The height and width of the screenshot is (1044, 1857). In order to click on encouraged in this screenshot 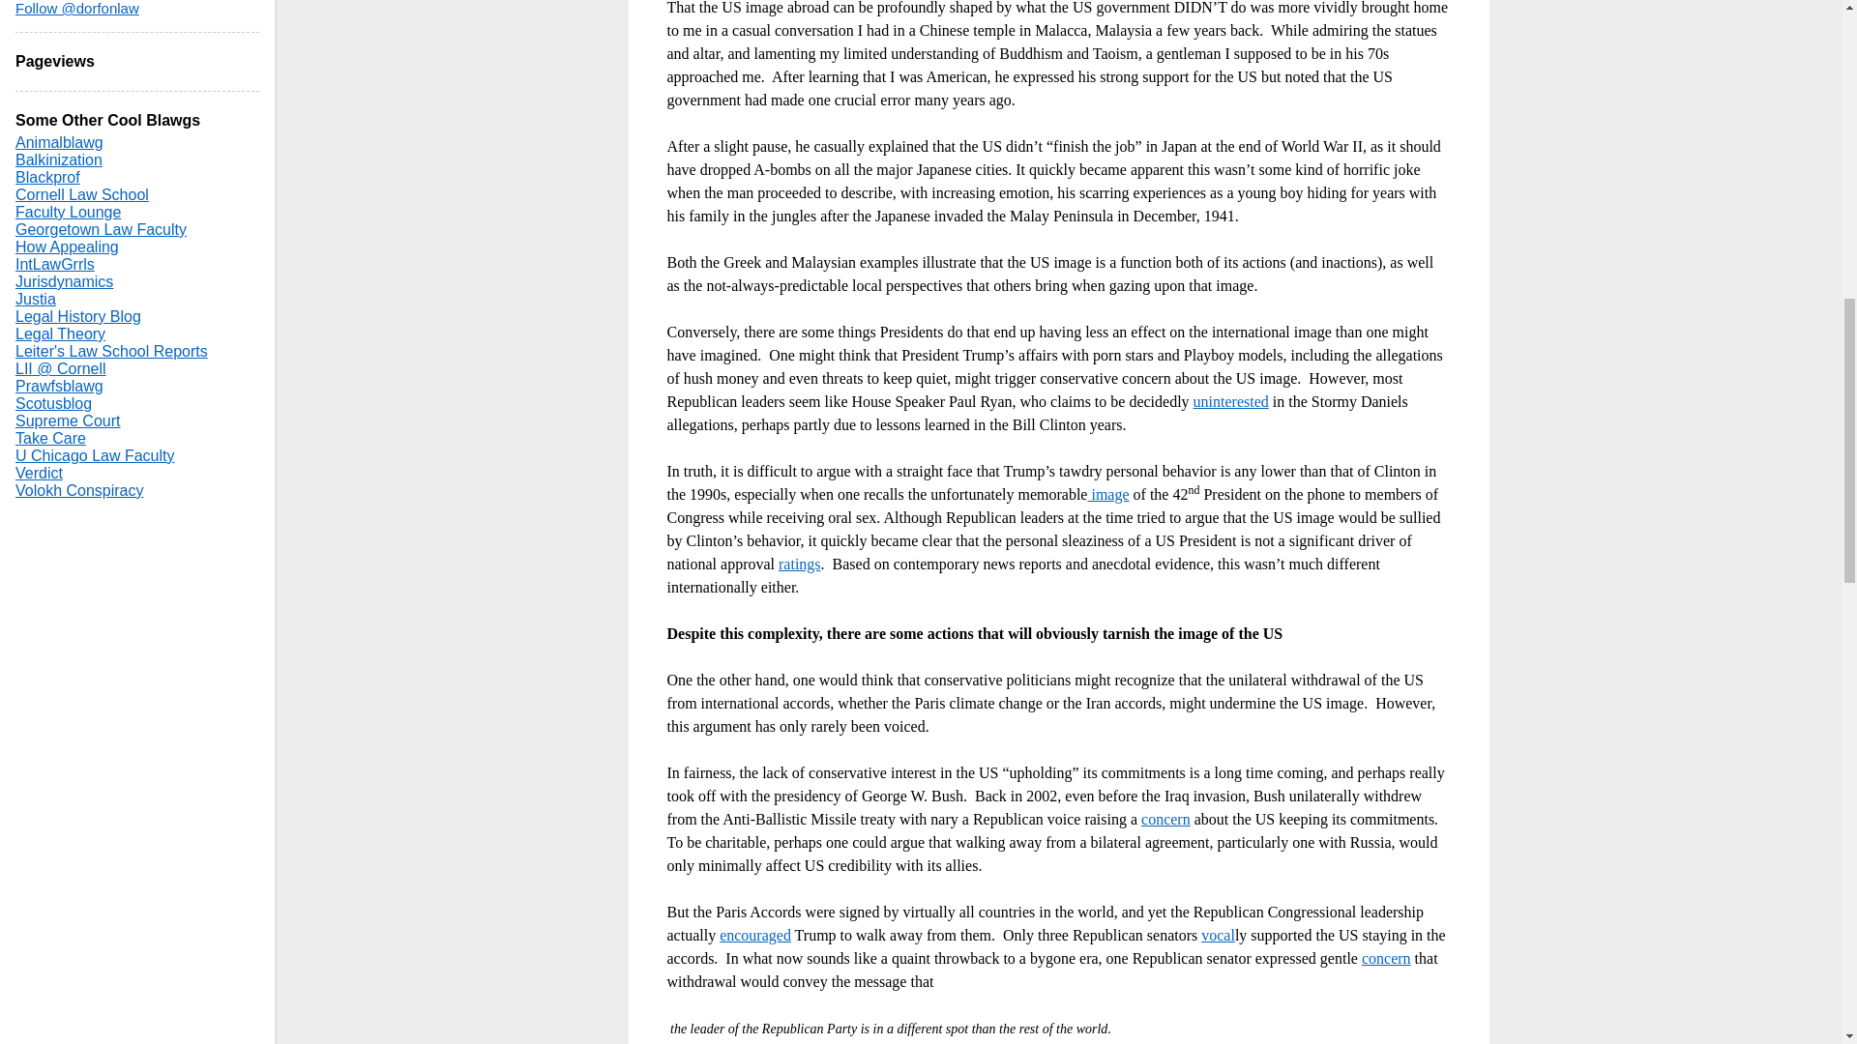, I will do `click(754, 934)`.